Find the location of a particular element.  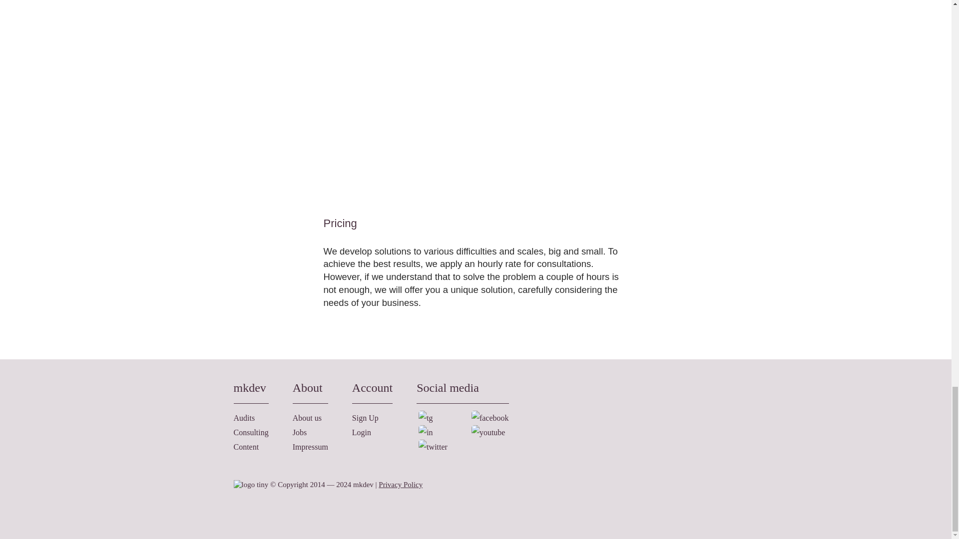

Jobs is located at coordinates (300, 432).